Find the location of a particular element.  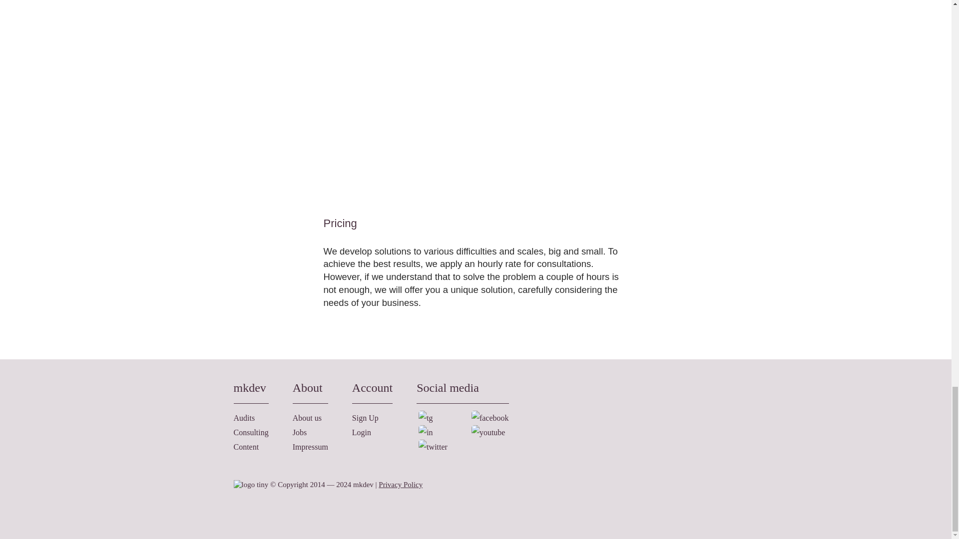

Jobs is located at coordinates (300, 432).